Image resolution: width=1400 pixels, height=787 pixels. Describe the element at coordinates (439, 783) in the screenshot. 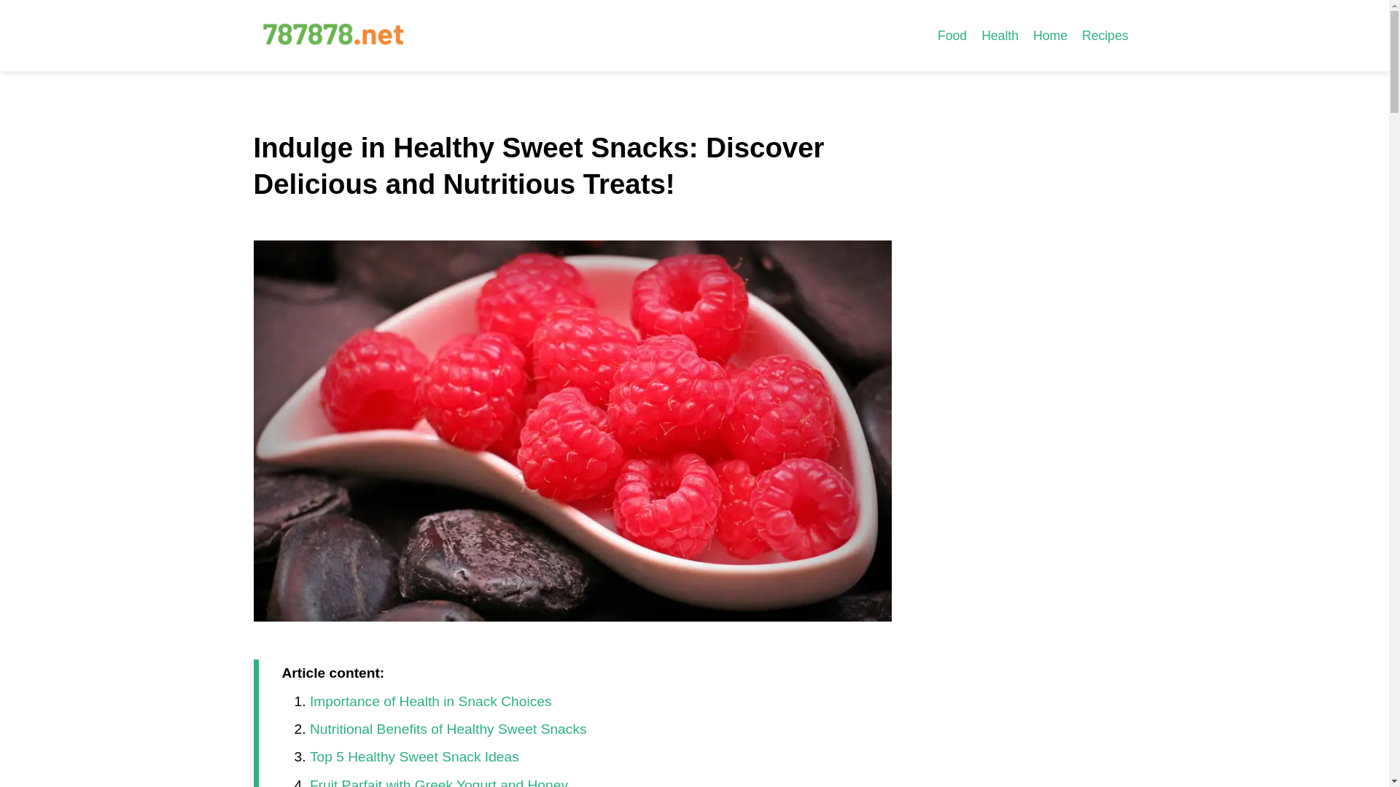

I see `Fruit Parfait with Greek Yogurt and Honey` at that location.